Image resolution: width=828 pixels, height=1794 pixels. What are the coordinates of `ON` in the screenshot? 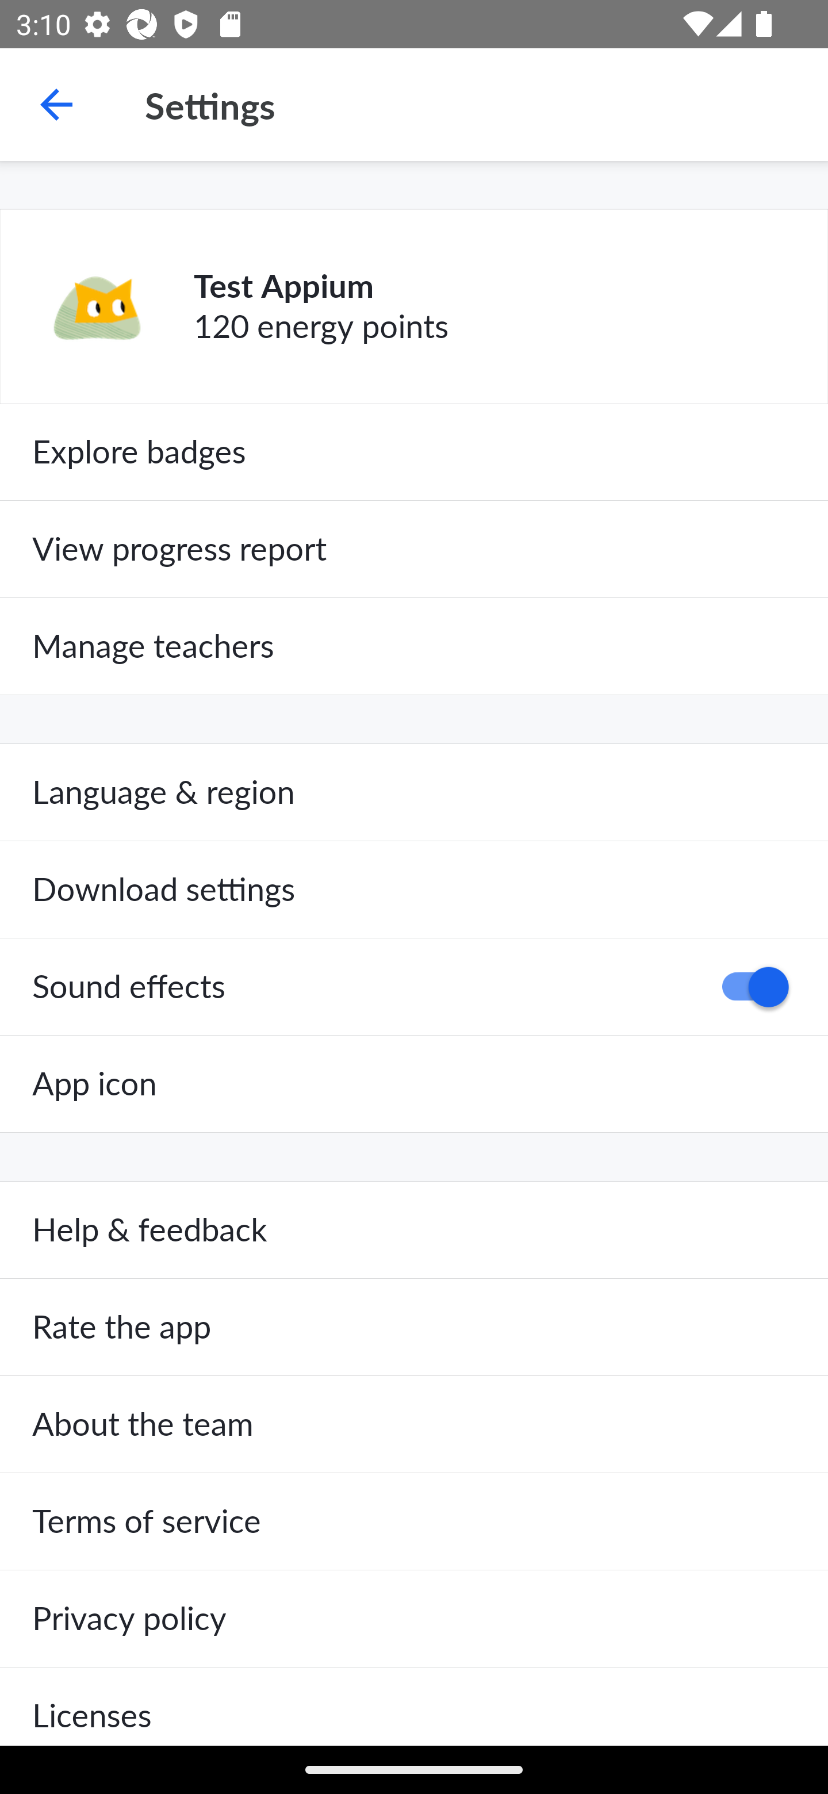 It's located at (747, 987).